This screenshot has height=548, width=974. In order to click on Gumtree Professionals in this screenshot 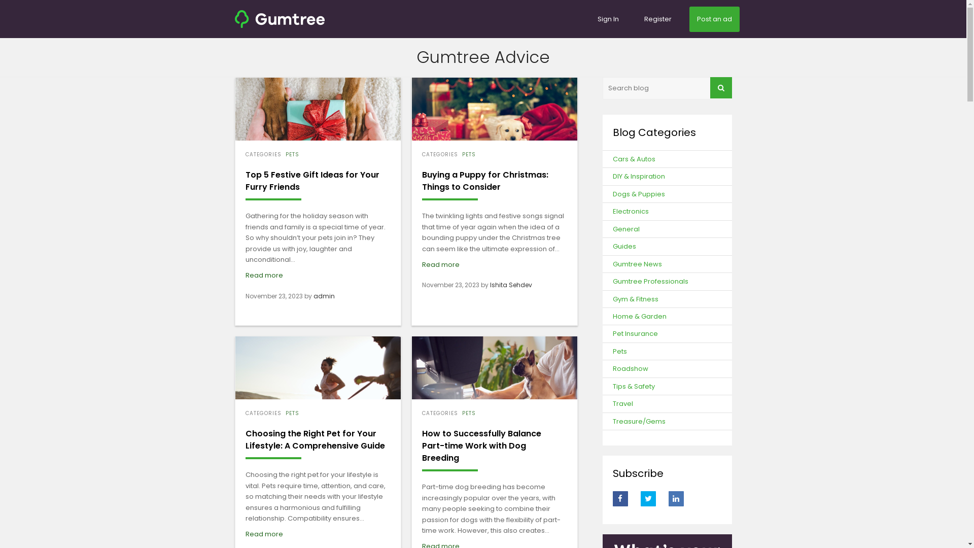, I will do `click(650, 281)`.